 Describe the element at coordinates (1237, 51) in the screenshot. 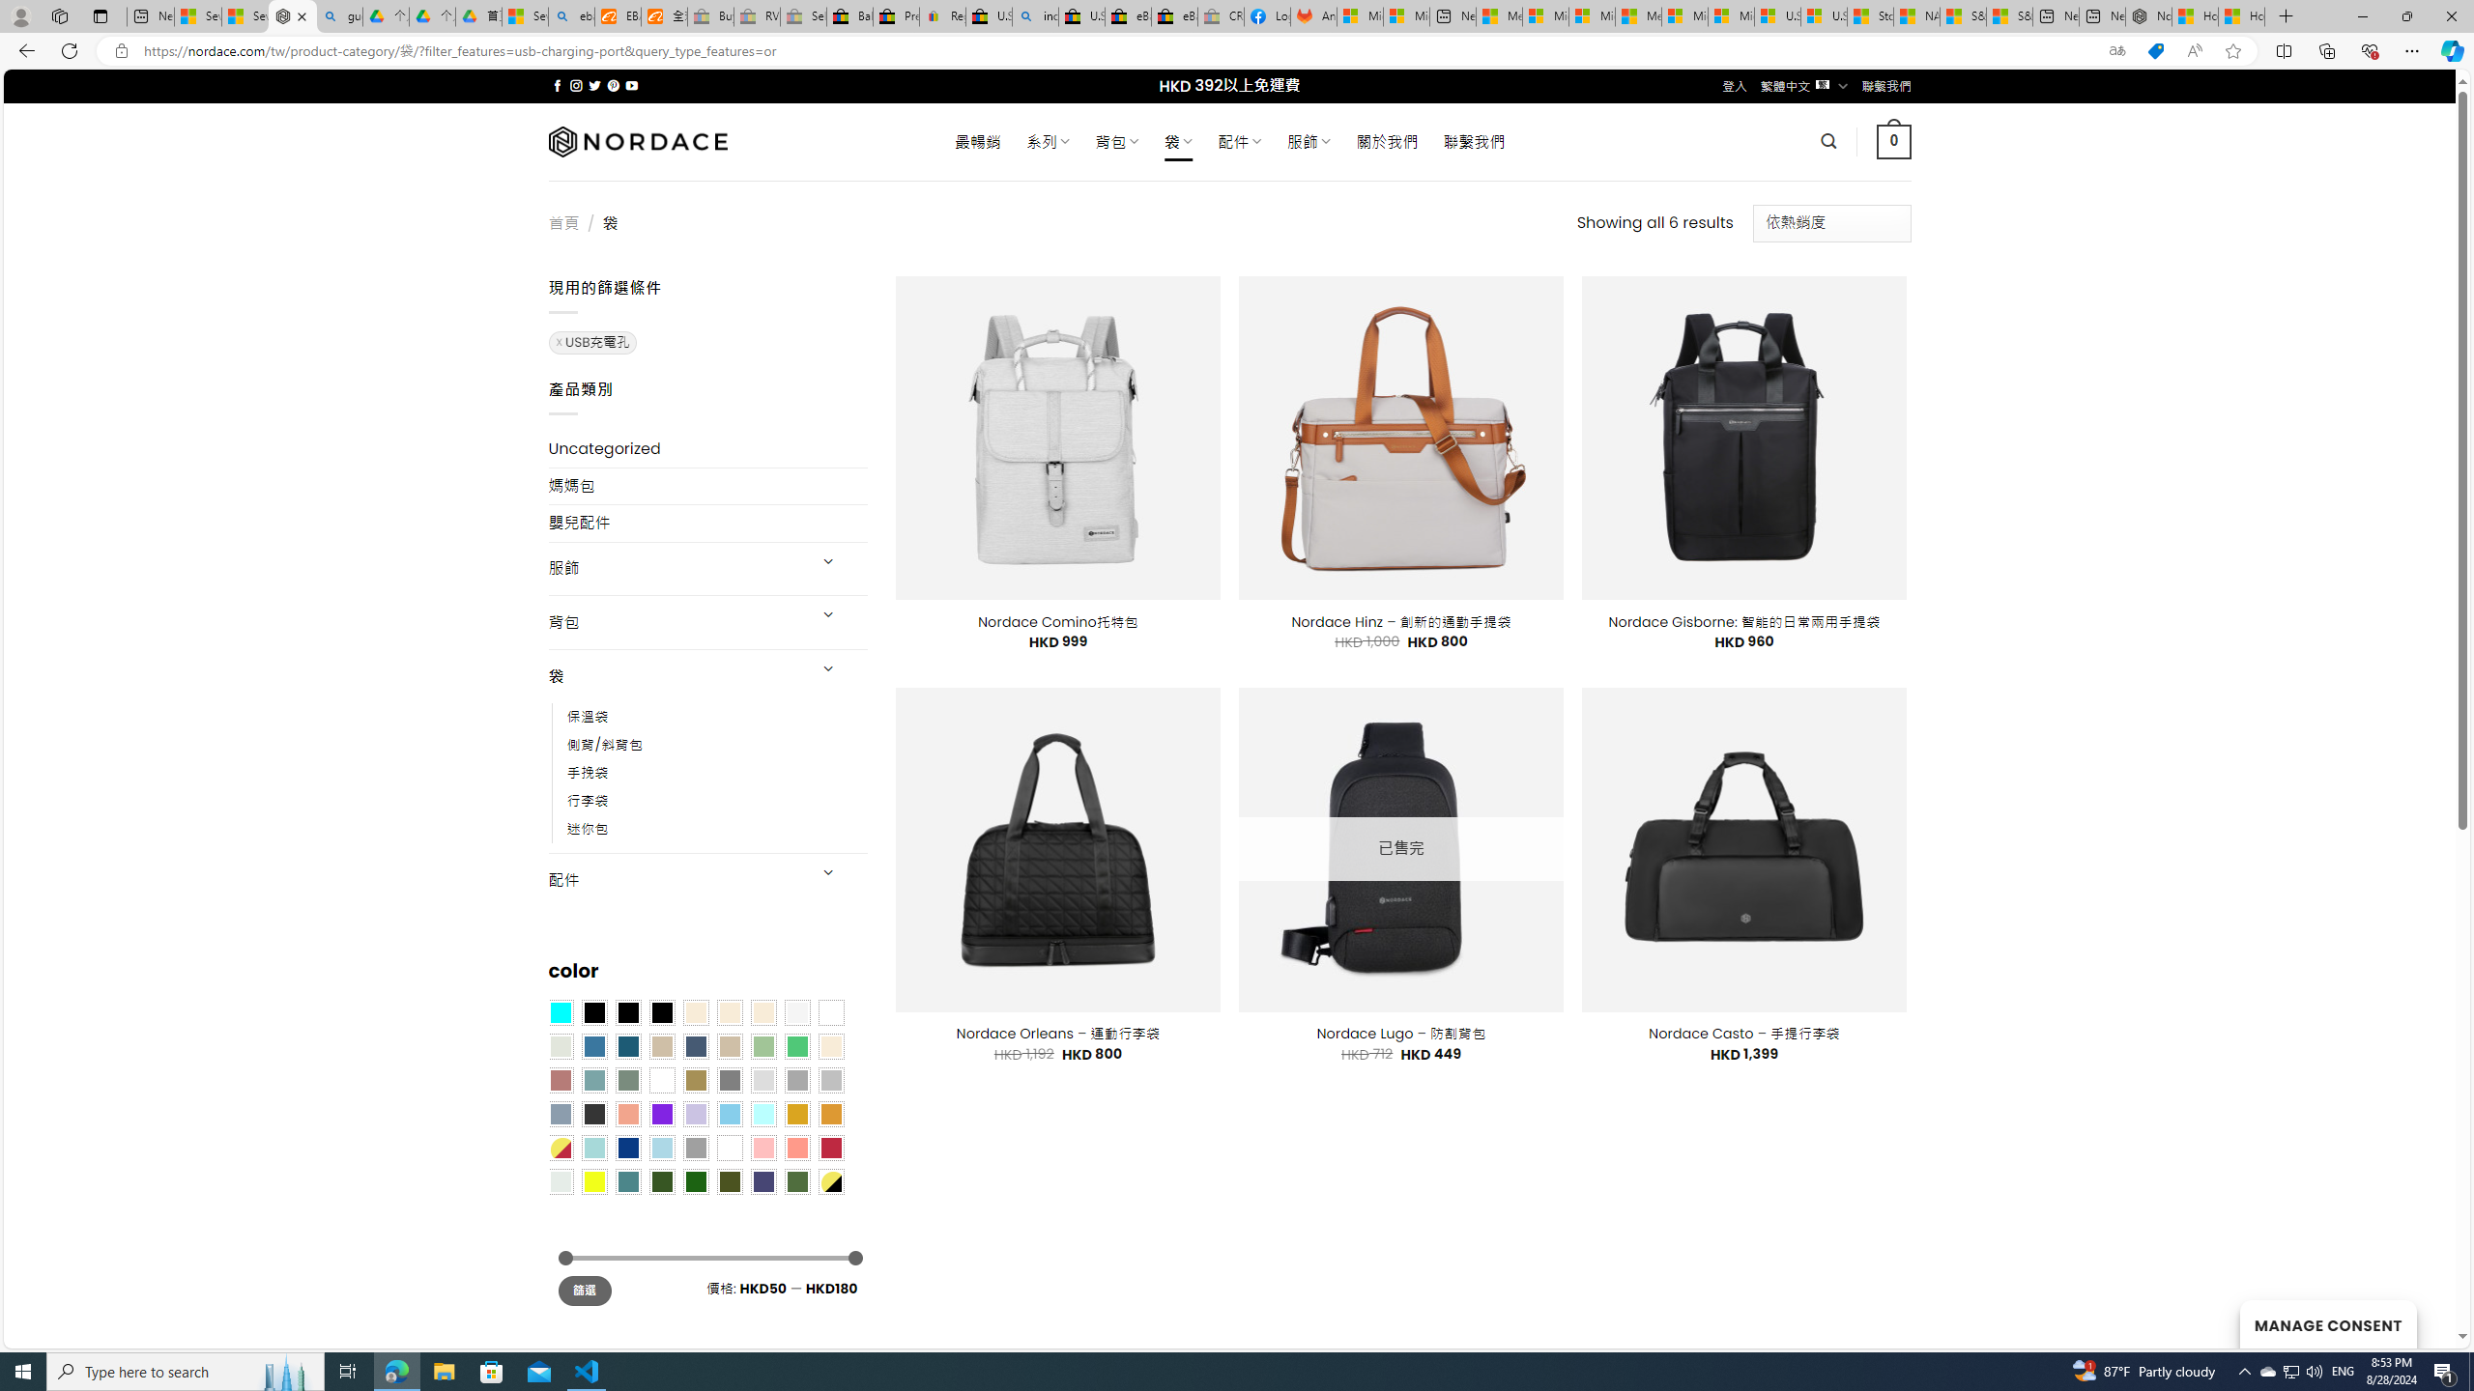

I see `App bar` at that location.